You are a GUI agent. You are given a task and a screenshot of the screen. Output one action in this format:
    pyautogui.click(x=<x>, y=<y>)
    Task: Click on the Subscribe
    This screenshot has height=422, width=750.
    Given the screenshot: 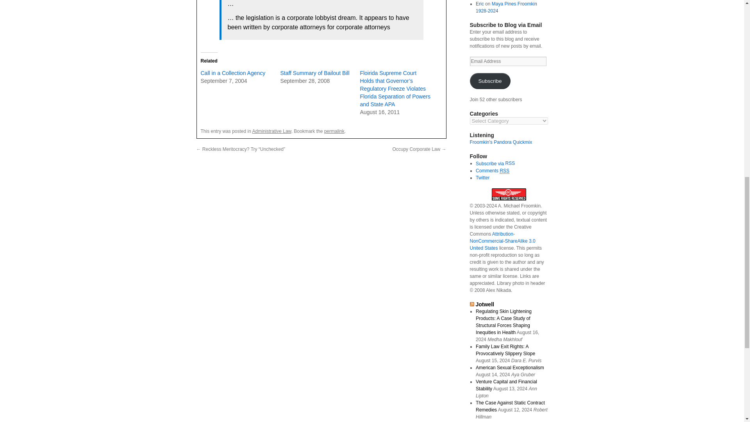 What is the action you would take?
    pyautogui.click(x=489, y=80)
    